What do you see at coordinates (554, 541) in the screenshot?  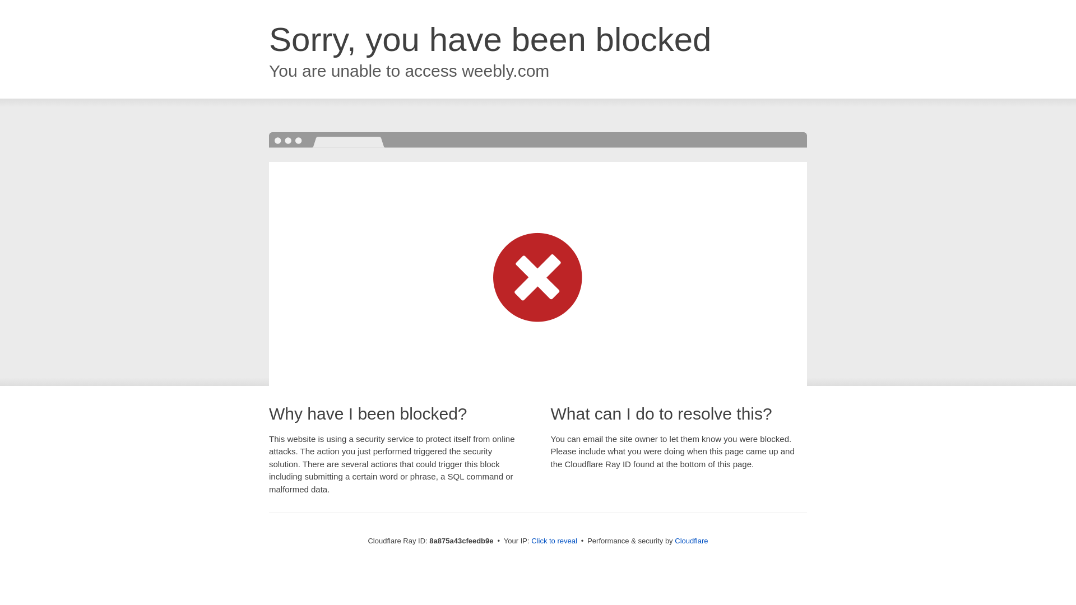 I see `Click to reveal` at bounding box center [554, 541].